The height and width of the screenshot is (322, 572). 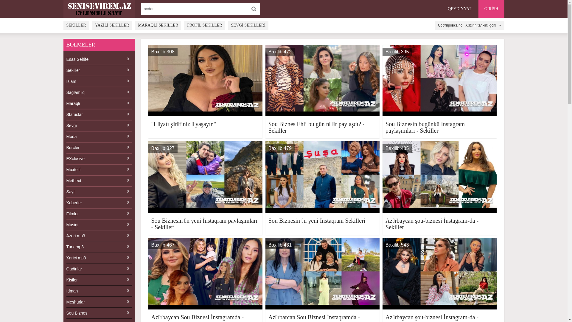 What do you see at coordinates (99, 214) in the screenshot?
I see `Filmler` at bounding box center [99, 214].